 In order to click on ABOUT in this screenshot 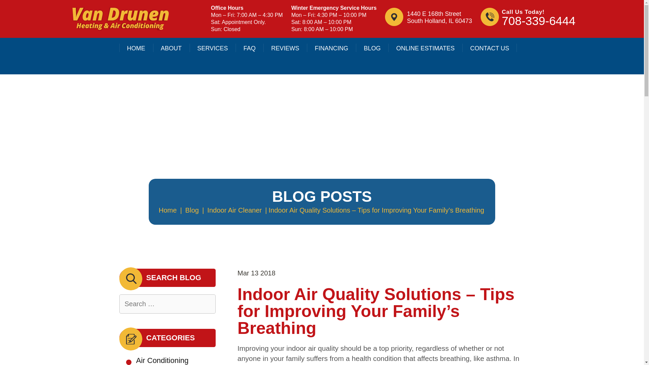, I will do `click(171, 48)`.